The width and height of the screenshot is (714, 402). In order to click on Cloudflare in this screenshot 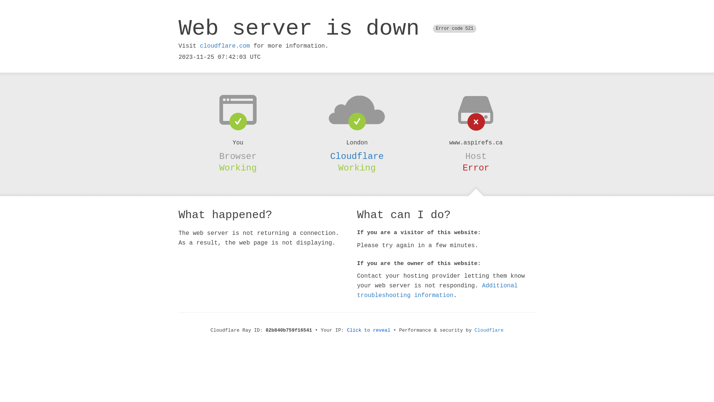, I will do `click(489, 331)`.